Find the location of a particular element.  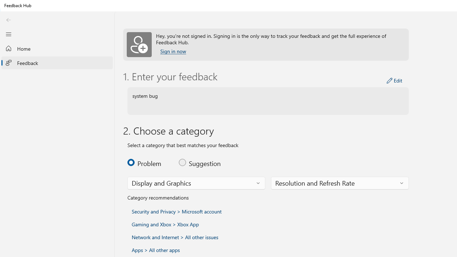

Feedback subcategory is located at coordinates (340, 183).